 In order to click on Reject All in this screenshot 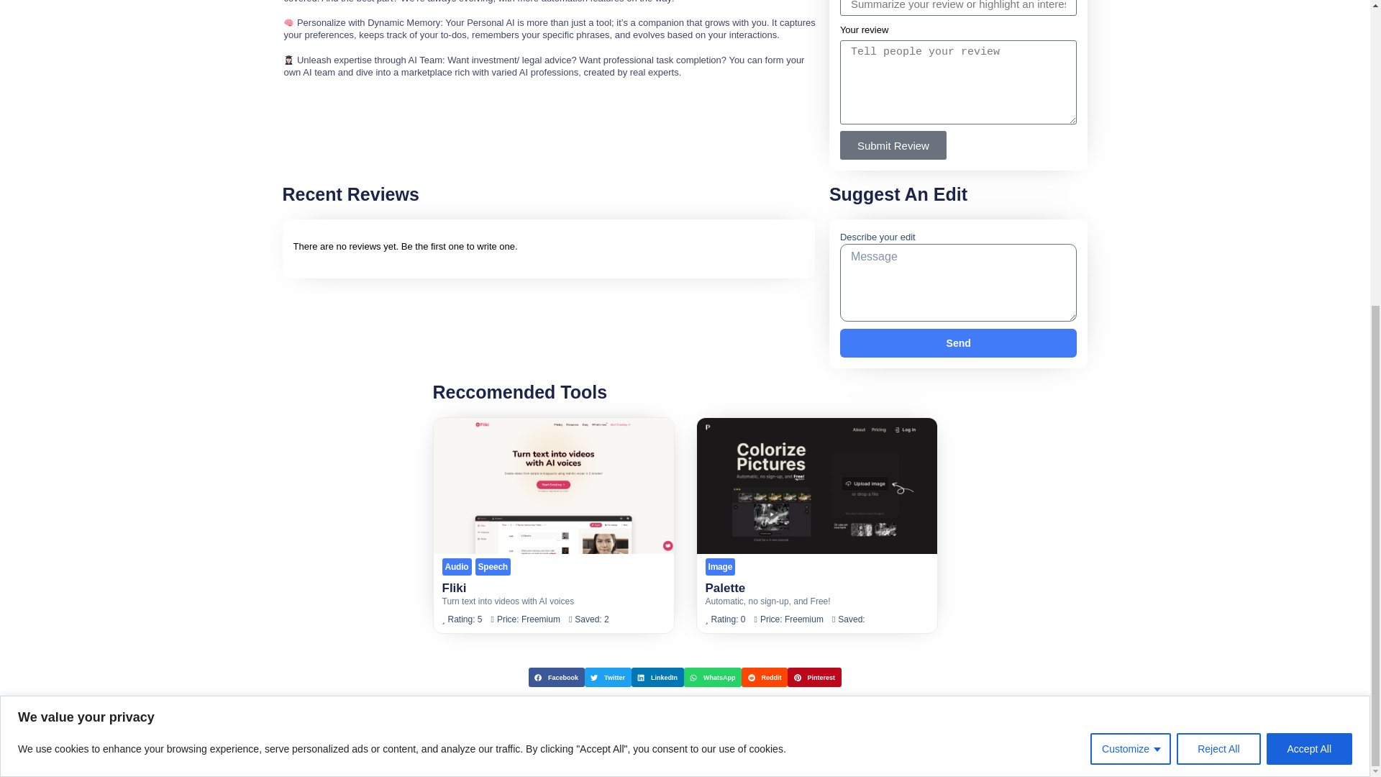, I will do `click(1218, 250)`.